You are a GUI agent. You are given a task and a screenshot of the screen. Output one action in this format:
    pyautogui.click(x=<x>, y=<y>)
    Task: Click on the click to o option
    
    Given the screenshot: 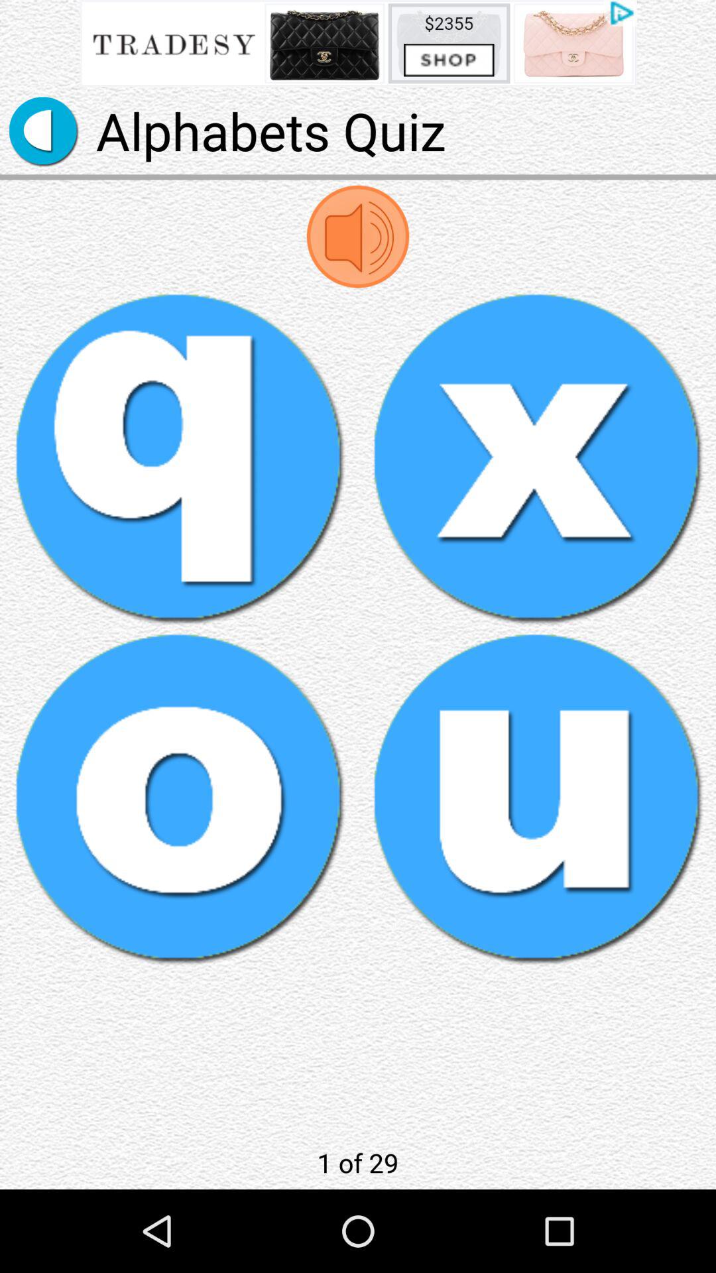 What is the action you would take?
    pyautogui.click(x=179, y=798)
    